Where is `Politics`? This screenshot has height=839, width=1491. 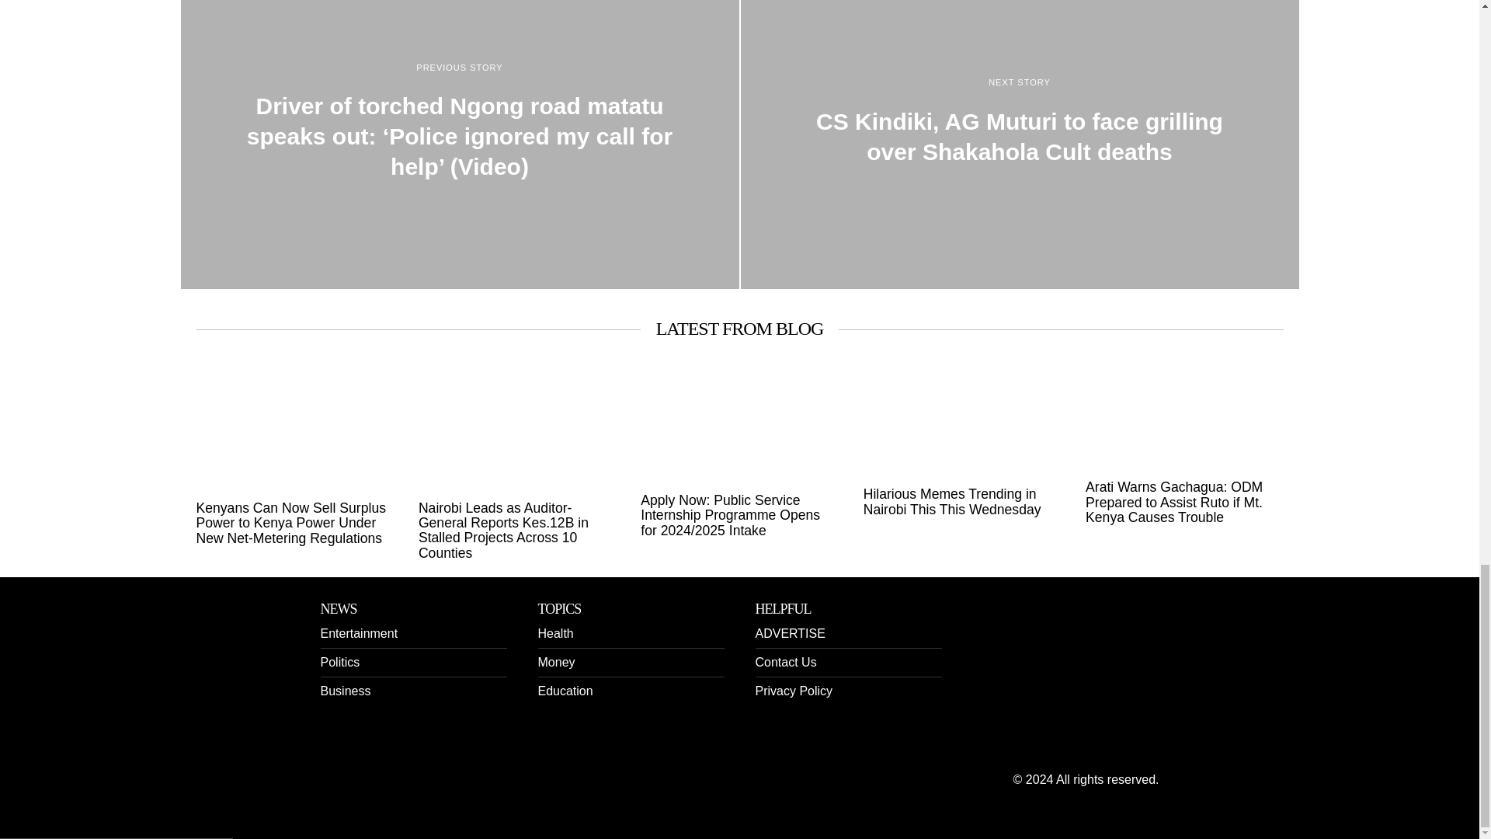
Politics is located at coordinates (339, 662).